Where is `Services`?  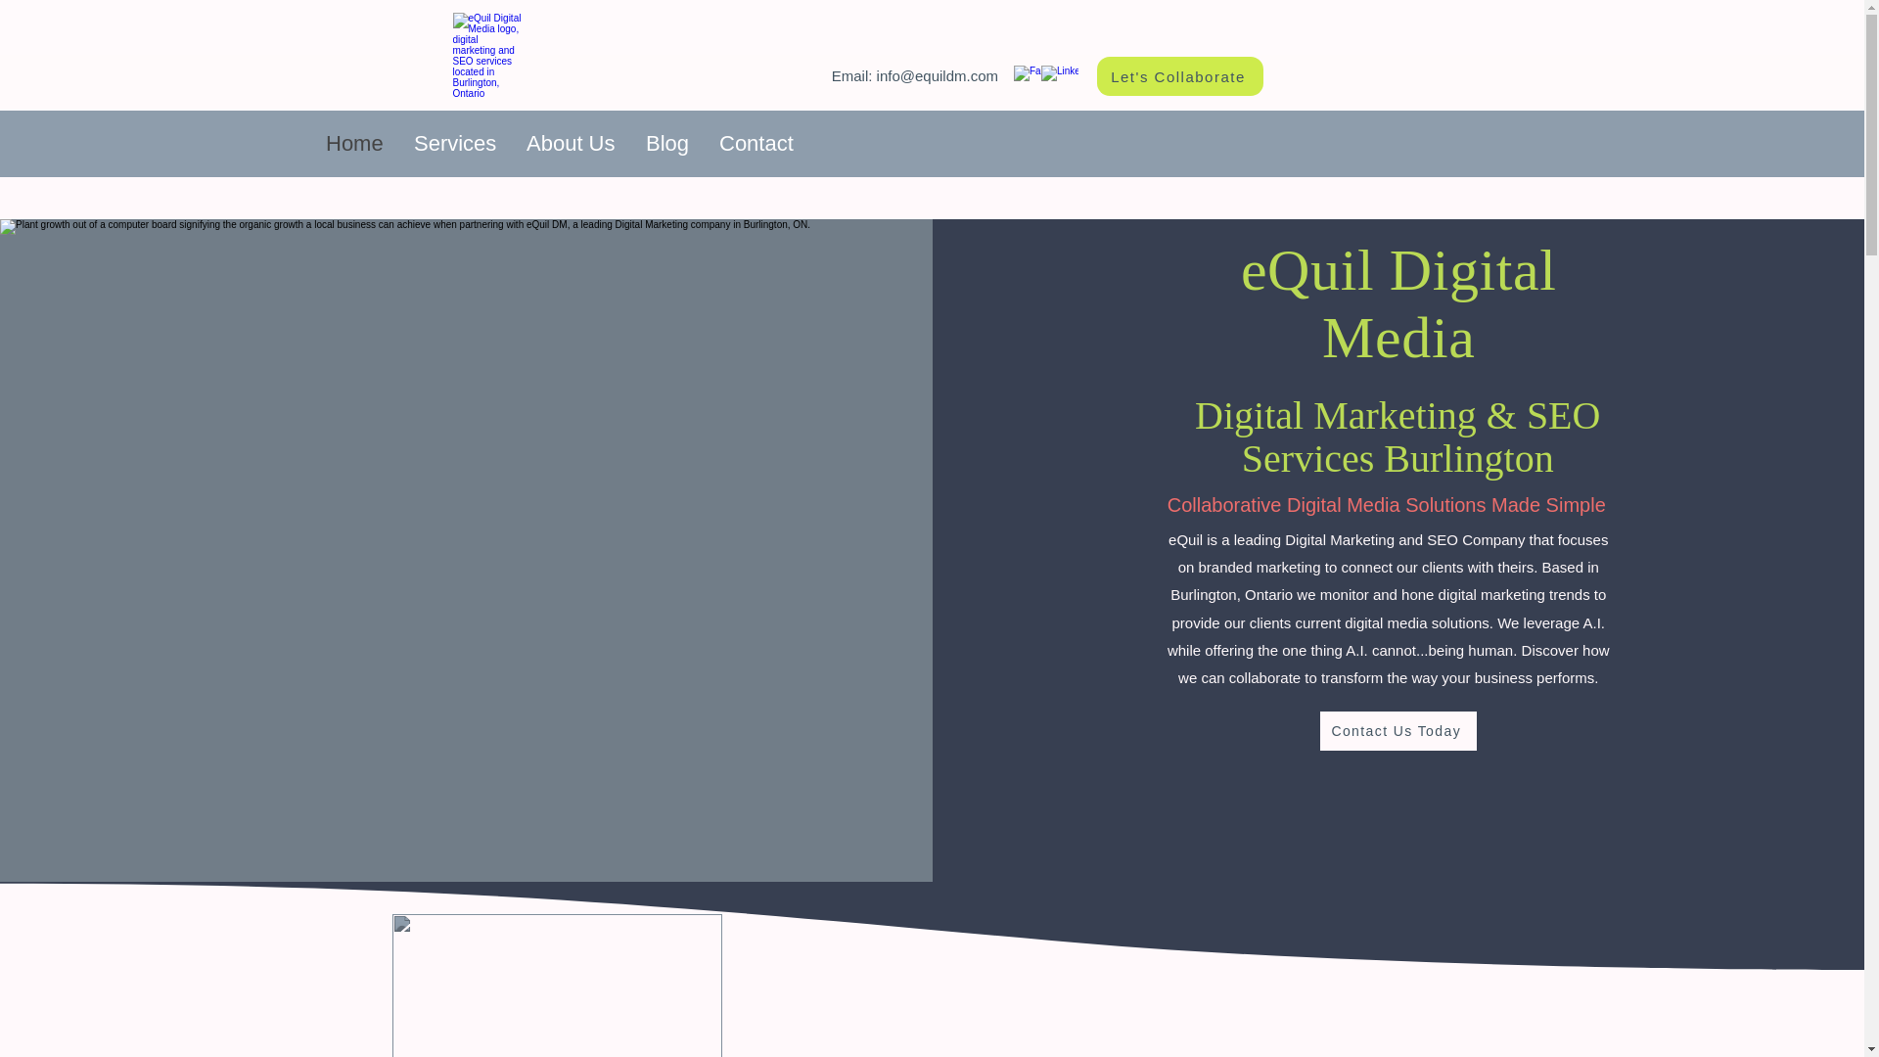 Services is located at coordinates (454, 143).